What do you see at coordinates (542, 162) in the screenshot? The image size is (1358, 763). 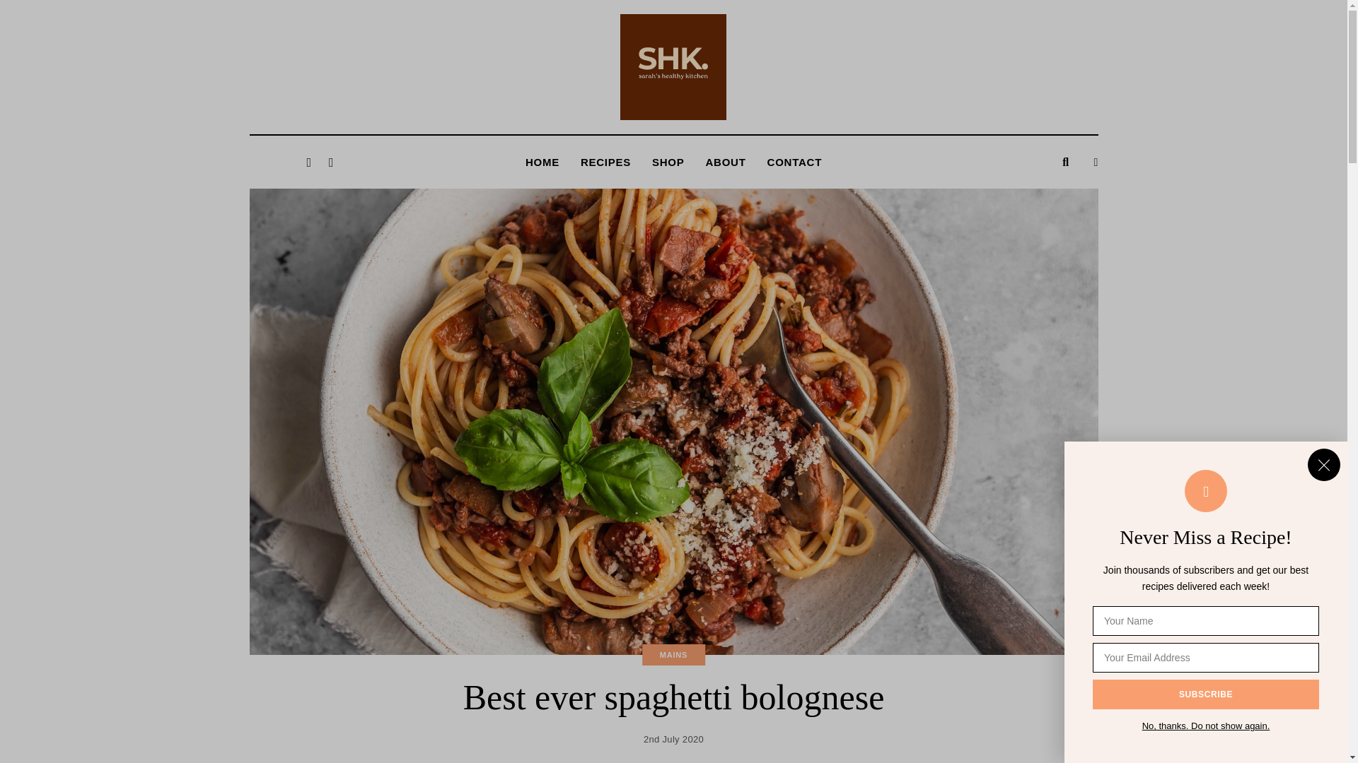 I see `HOME` at bounding box center [542, 162].